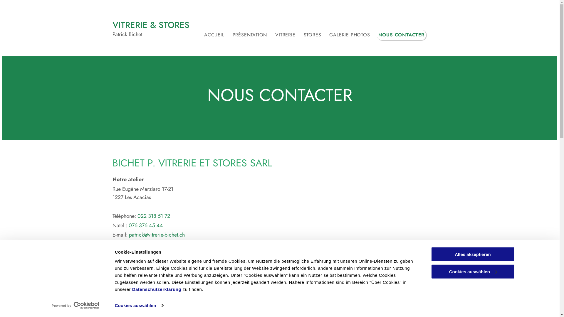  I want to click on ACCUEIL, so click(215, 35).